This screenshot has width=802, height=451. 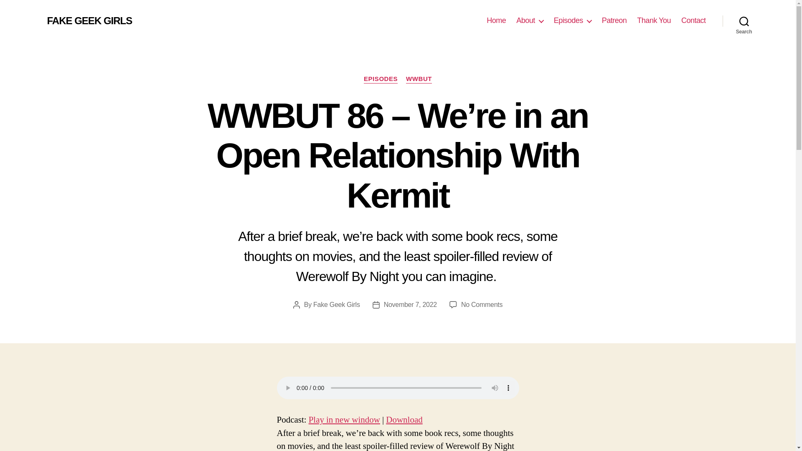 What do you see at coordinates (337, 304) in the screenshot?
I see `Fake Geek Girls` at bounding box center [337, 304].